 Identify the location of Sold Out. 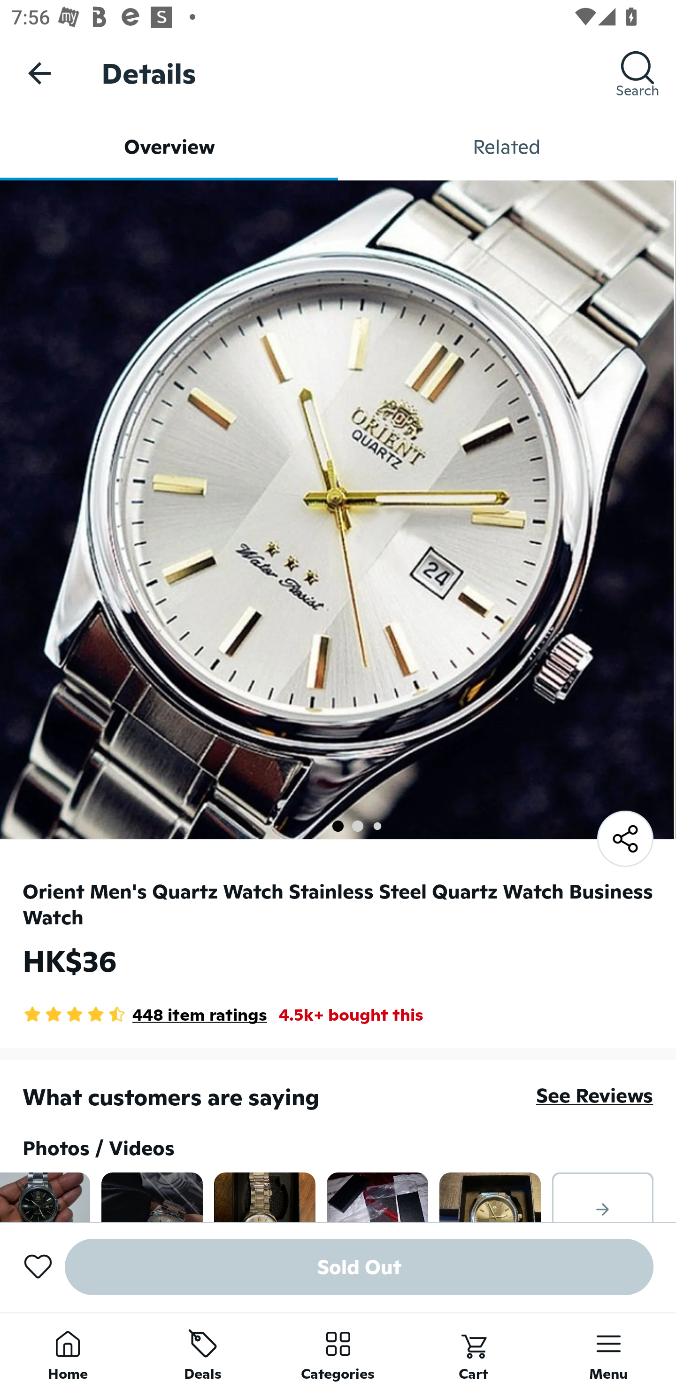
(359, 1267).